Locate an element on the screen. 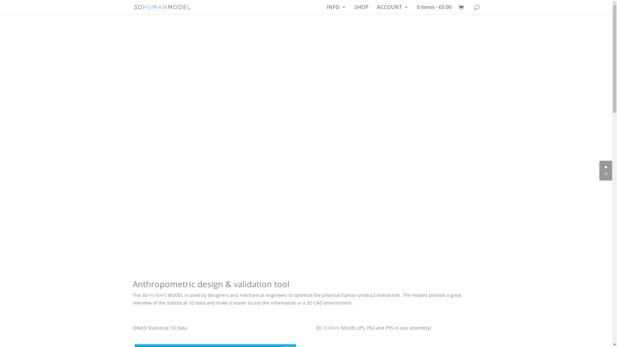 This screenshot has height=347, width=617. INFO is located at coordinates (336, 10).